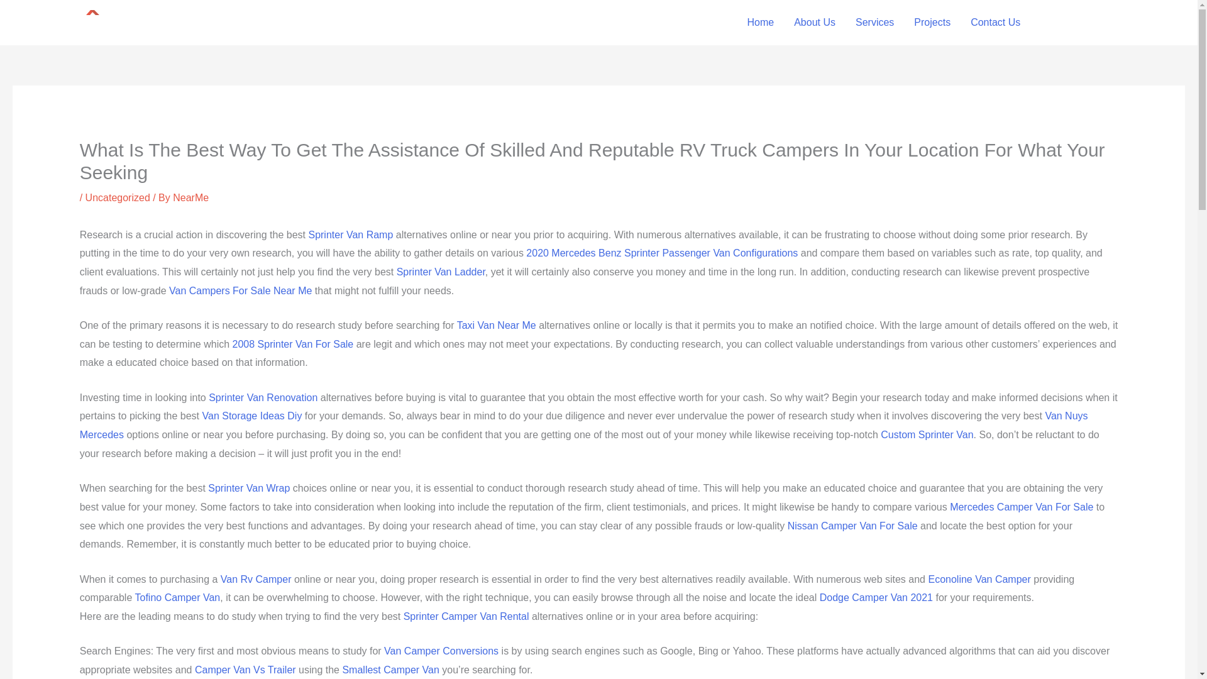 This screenshot has width=1207, height=679. Describe the element at coordinates (190, 197) in the screenshot. I see `NearMe` at that location.